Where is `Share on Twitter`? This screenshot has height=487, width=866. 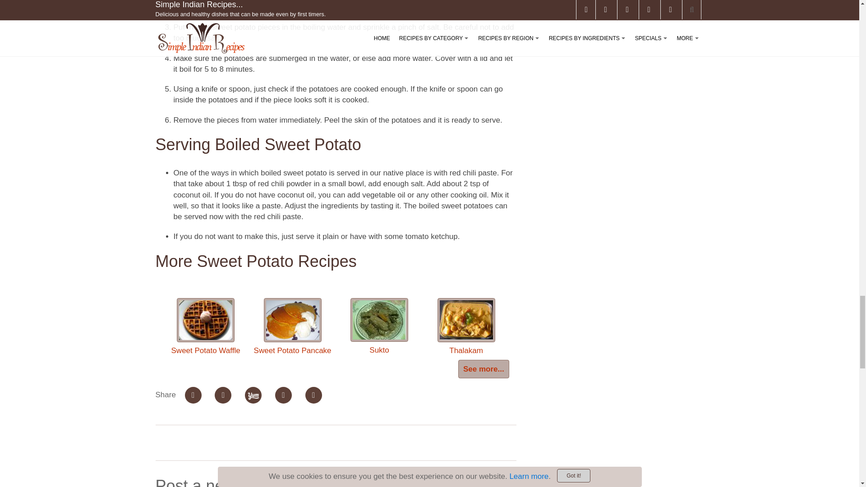
Share on Twitter is located at coordinates (223, 395).